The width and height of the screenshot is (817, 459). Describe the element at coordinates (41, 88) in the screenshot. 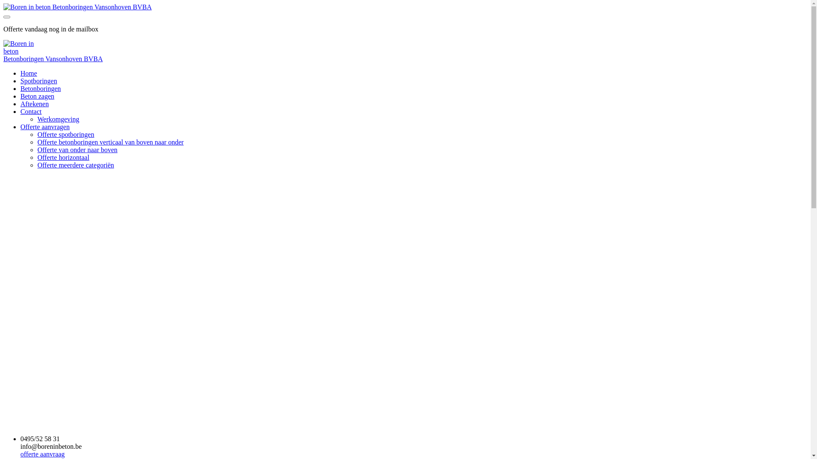

I see `Betonboringen` at that location.